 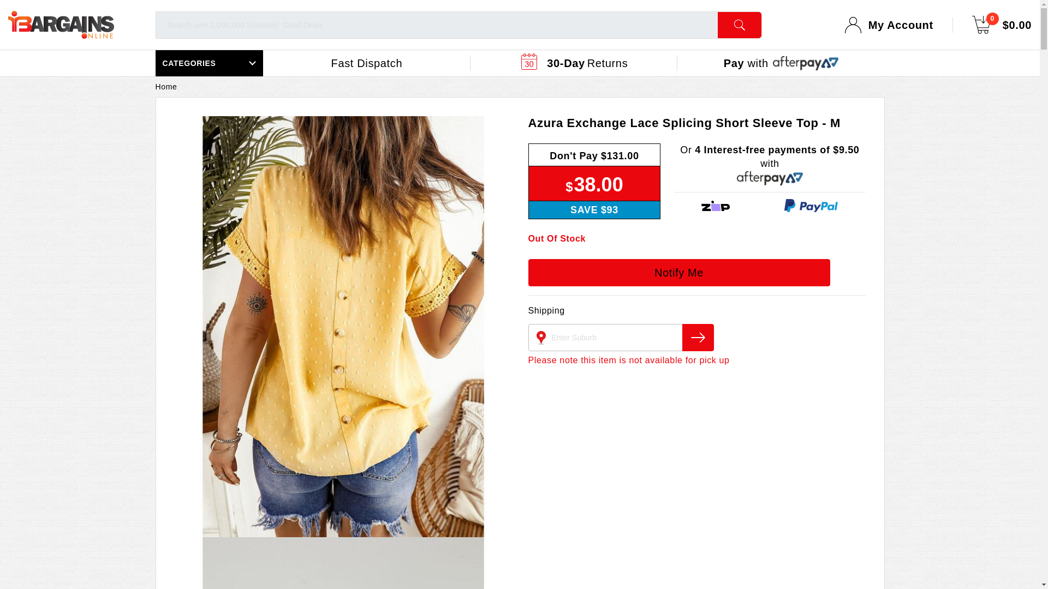 What do you see at coordinates (740, 25) in the screenshot?
I see `Search` at bounding box center [740, 25].